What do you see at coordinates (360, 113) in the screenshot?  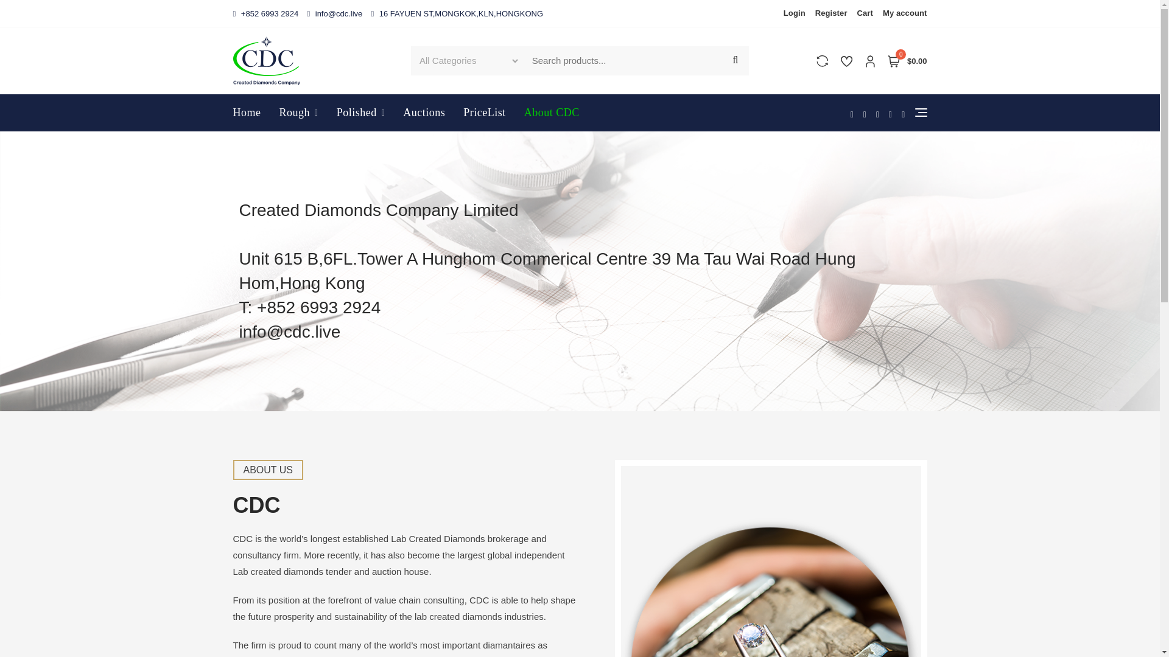 I see `Polished` at bounding box center [360, 113].